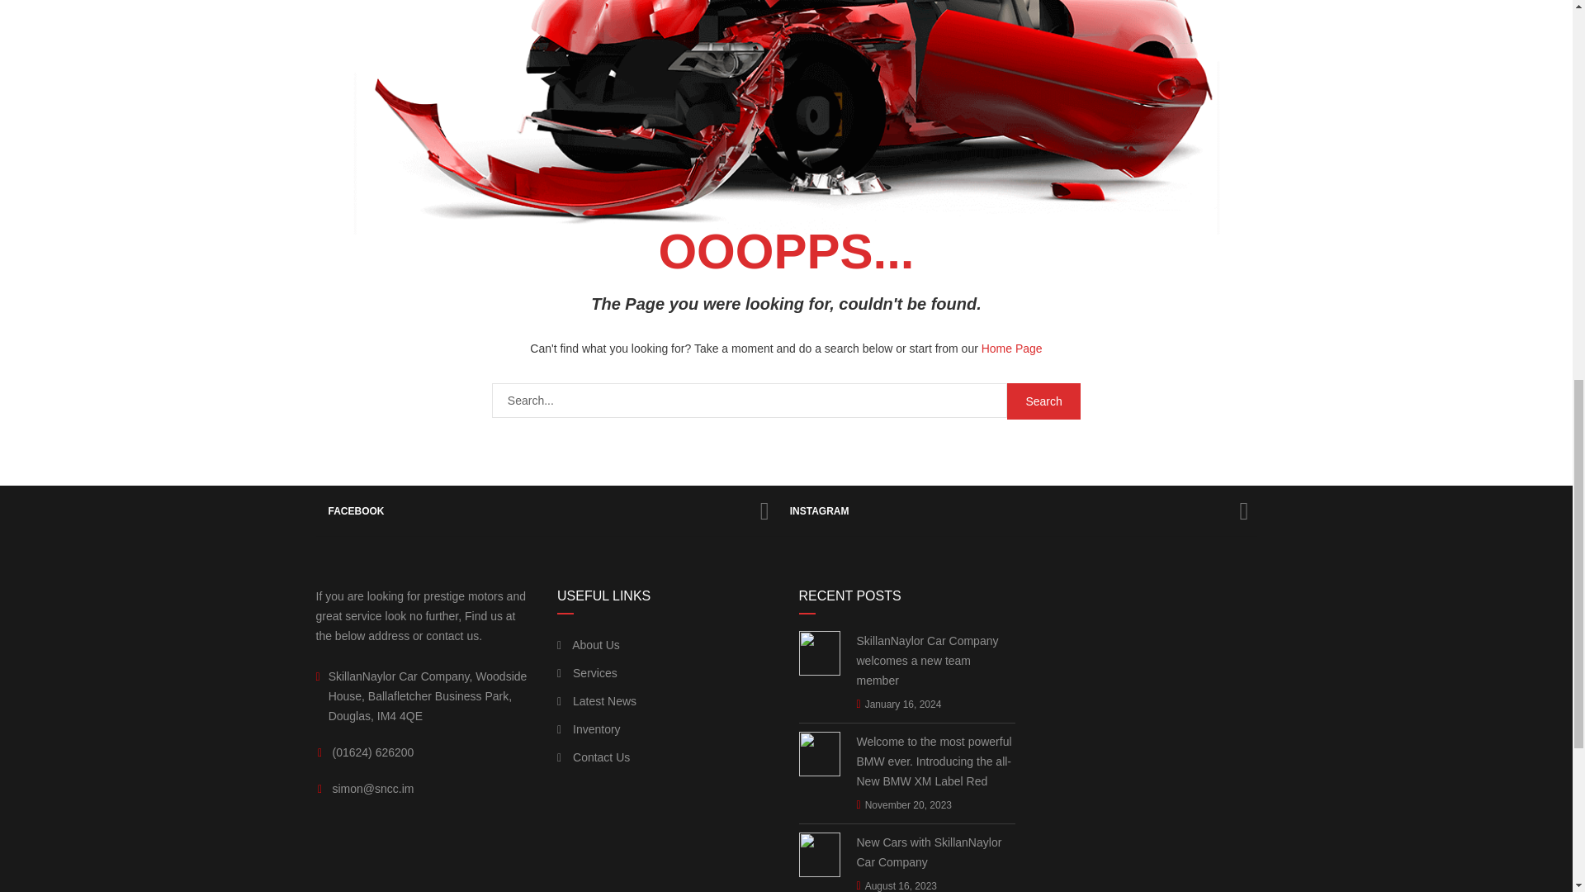 This screenshot has height=892, width=1585. Describe the element at coordinates (749, 401) in the screenshot. I see `Search for:` at that location.